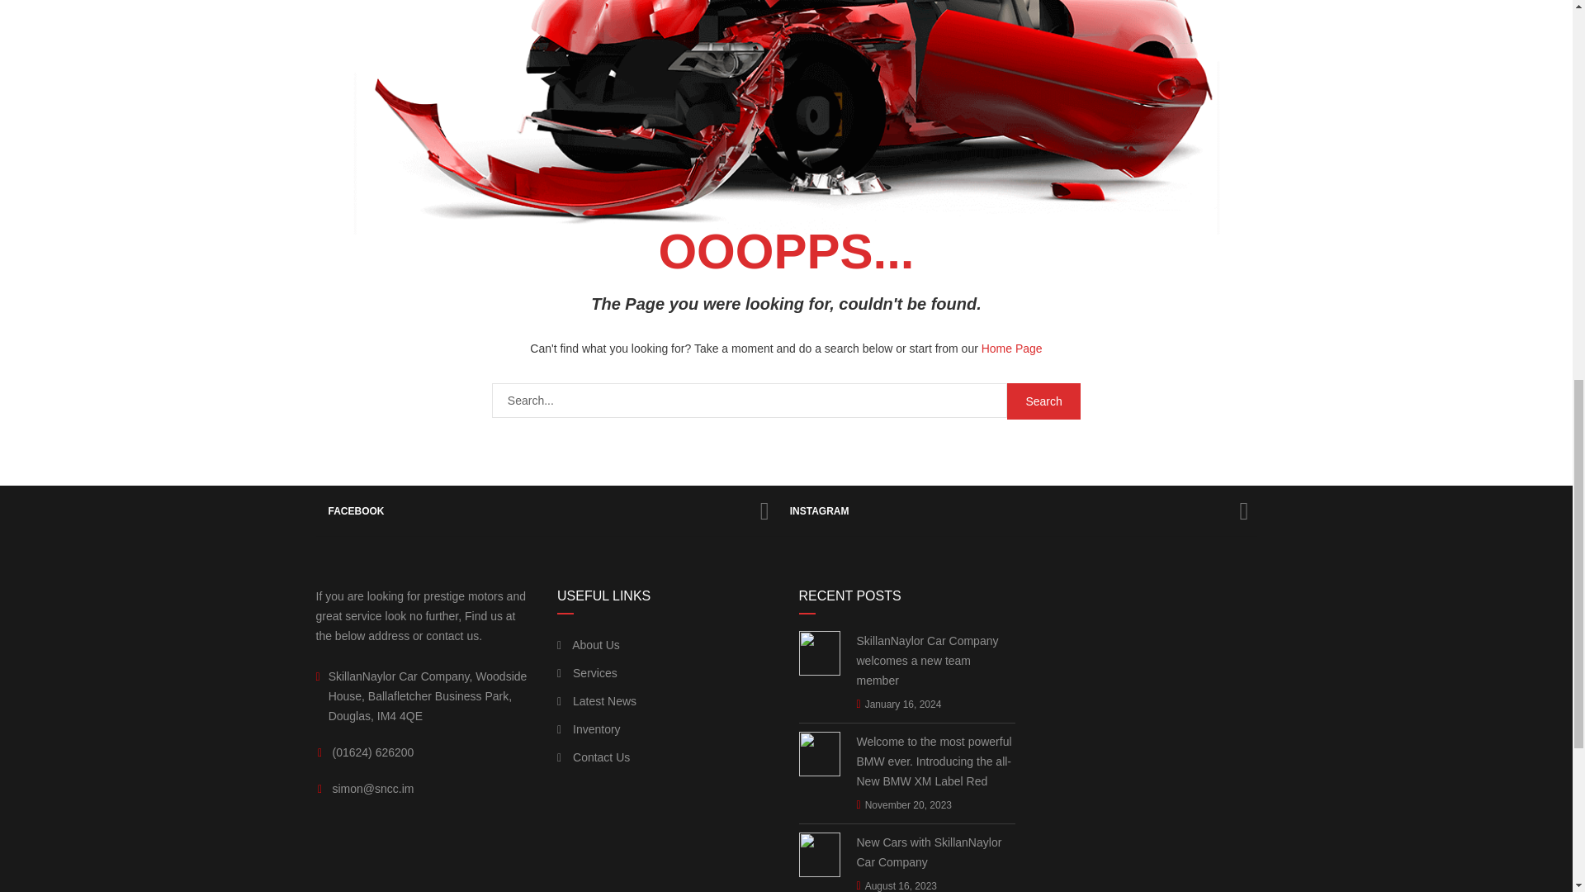 This screenshot has height=892, width=1585. Describe the element at coordinates (749, 401) in the screenshot. I see `Search for:` at that location.